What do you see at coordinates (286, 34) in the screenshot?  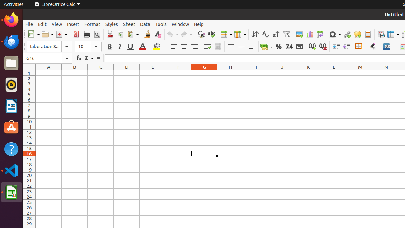 I see `AutoFilter` at bounding box center [286, 34].